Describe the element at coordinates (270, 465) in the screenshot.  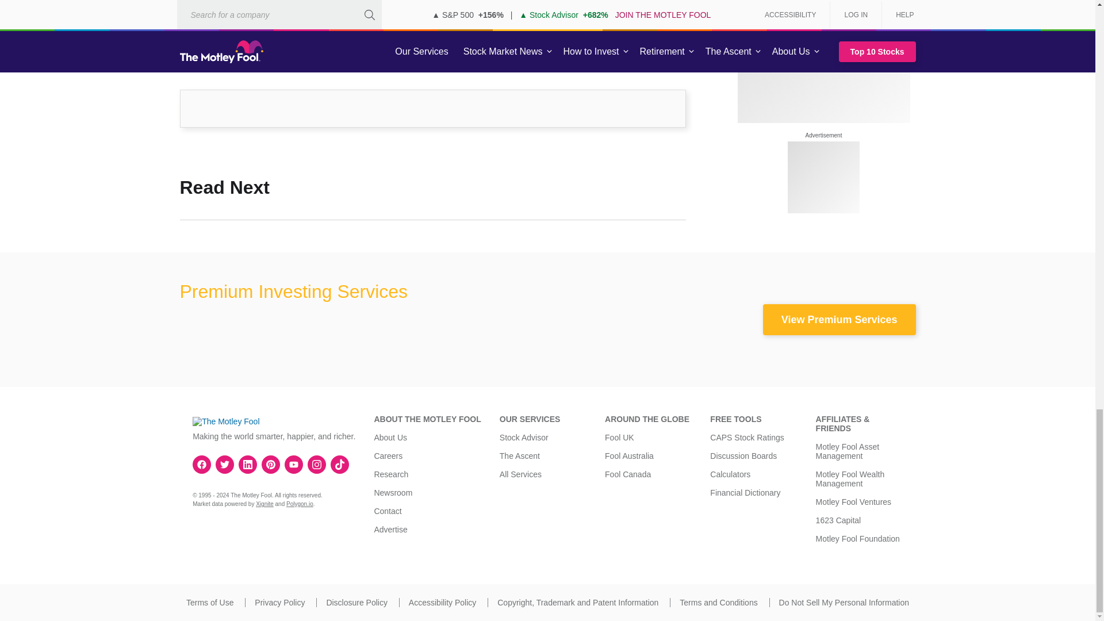
I see `Pinterest` at that location.